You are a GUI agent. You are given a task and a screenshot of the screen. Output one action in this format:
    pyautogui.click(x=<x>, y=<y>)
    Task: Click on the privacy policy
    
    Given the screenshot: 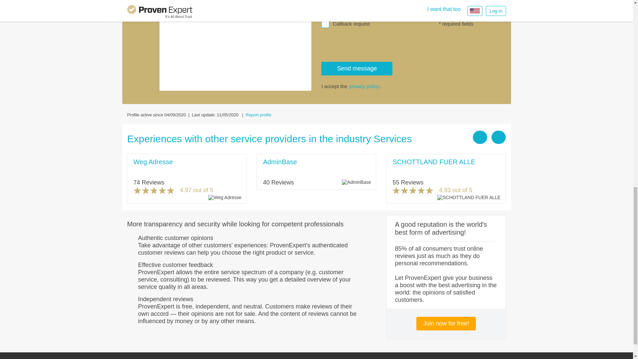 What is the action you would take?
    pyautogui.click(x=364, y=86)
    